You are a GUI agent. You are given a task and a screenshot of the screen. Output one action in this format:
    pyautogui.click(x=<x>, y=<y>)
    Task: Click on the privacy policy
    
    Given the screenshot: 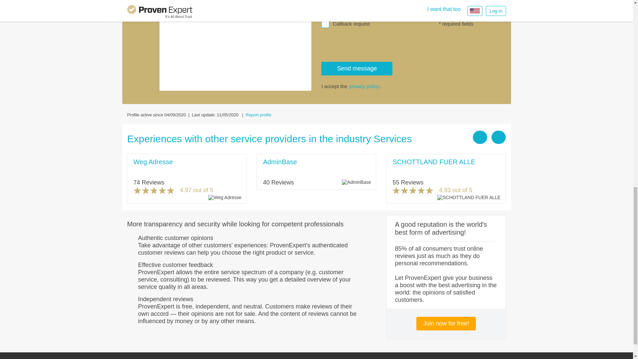 What is the action you would take?
    pyautogui.click(x=364, y=86)
    